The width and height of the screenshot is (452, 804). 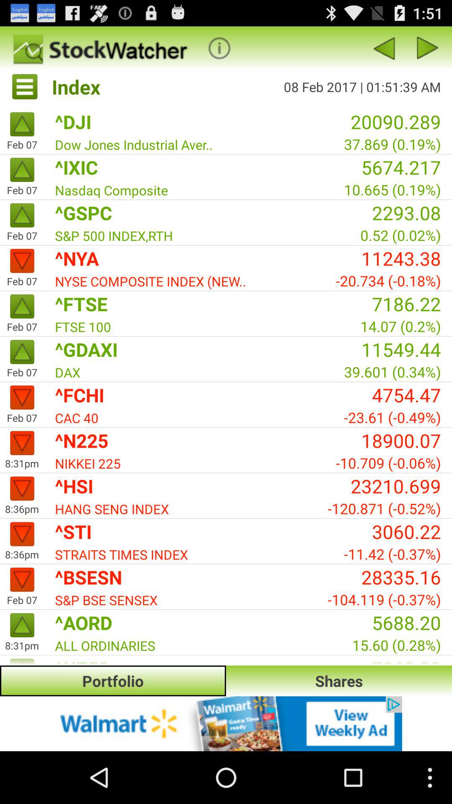 I want to click on menu pega, so click(x=219, y=48).